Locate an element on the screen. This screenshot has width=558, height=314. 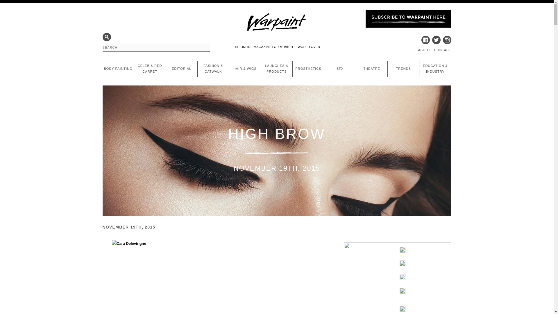
ABOUT is located at coordinates (424, 50).